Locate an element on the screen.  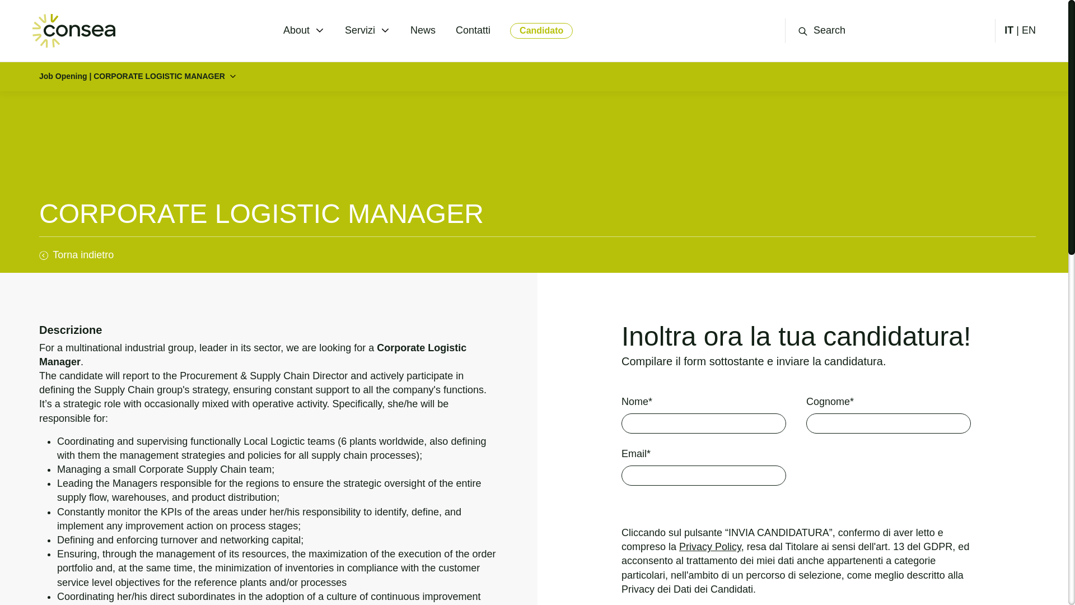
About is located at coordinates (296, 30).